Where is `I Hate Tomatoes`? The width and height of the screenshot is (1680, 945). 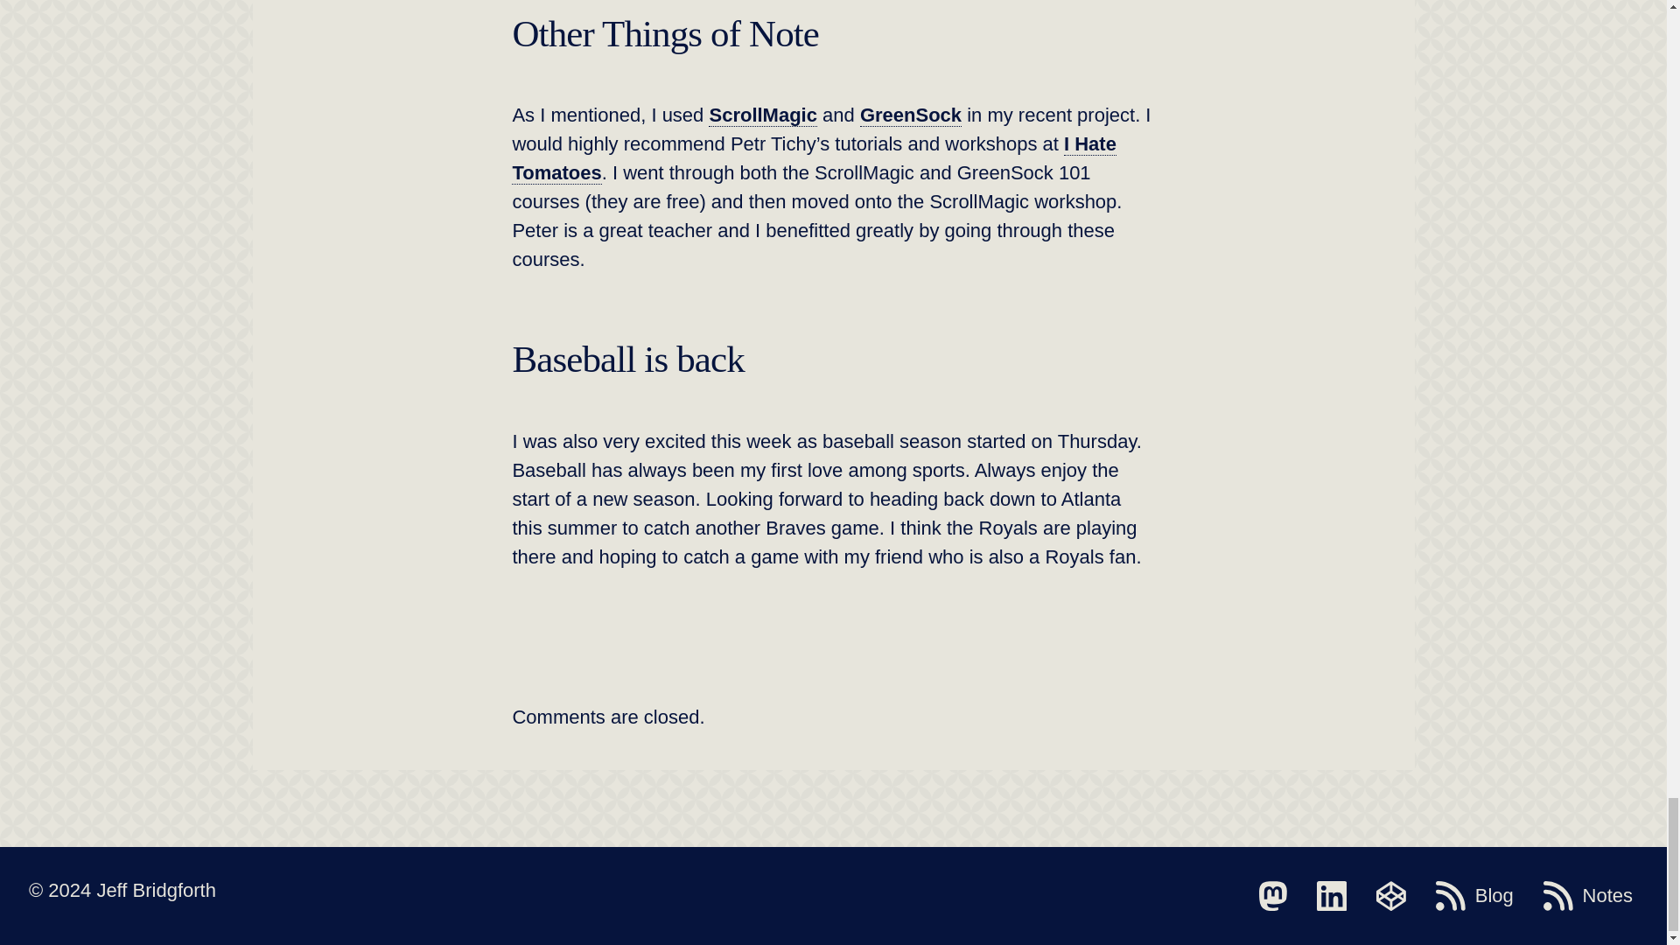 I Hate Tomatoes is located at coordinates (814, 158).